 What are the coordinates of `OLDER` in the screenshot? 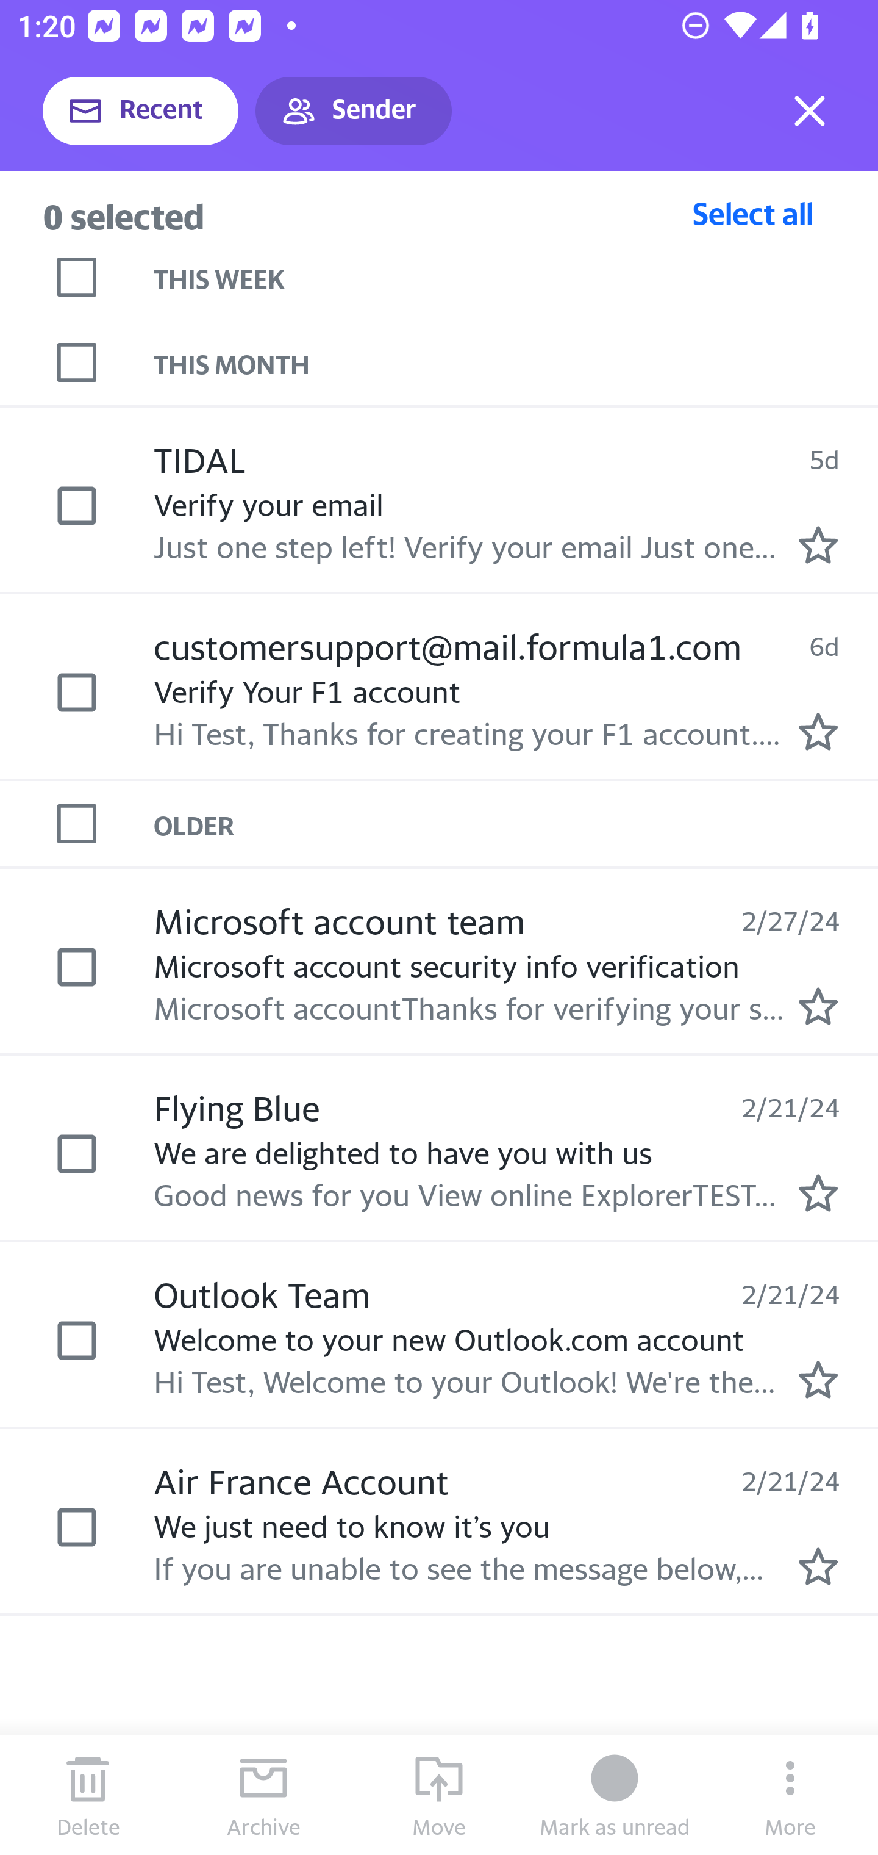 It's located at (516, 824).